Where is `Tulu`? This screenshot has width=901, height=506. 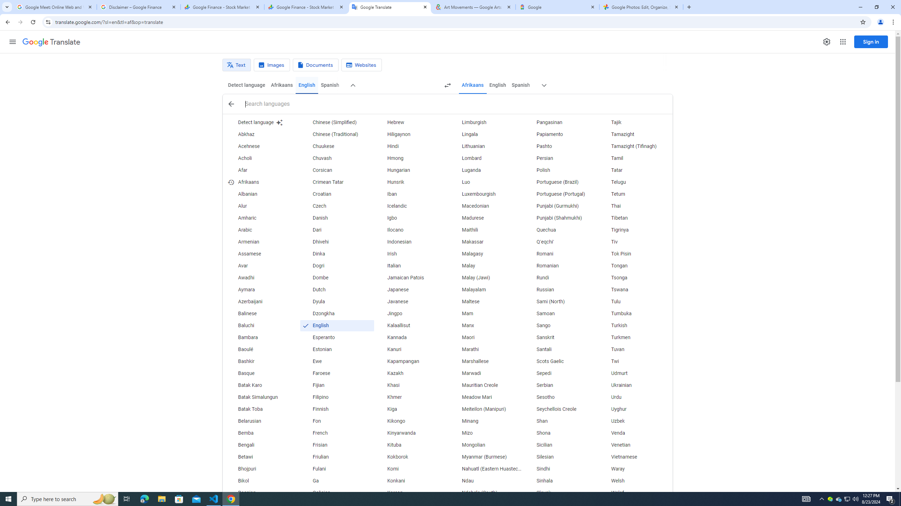
Tulu is located at coordinates (635, 301).